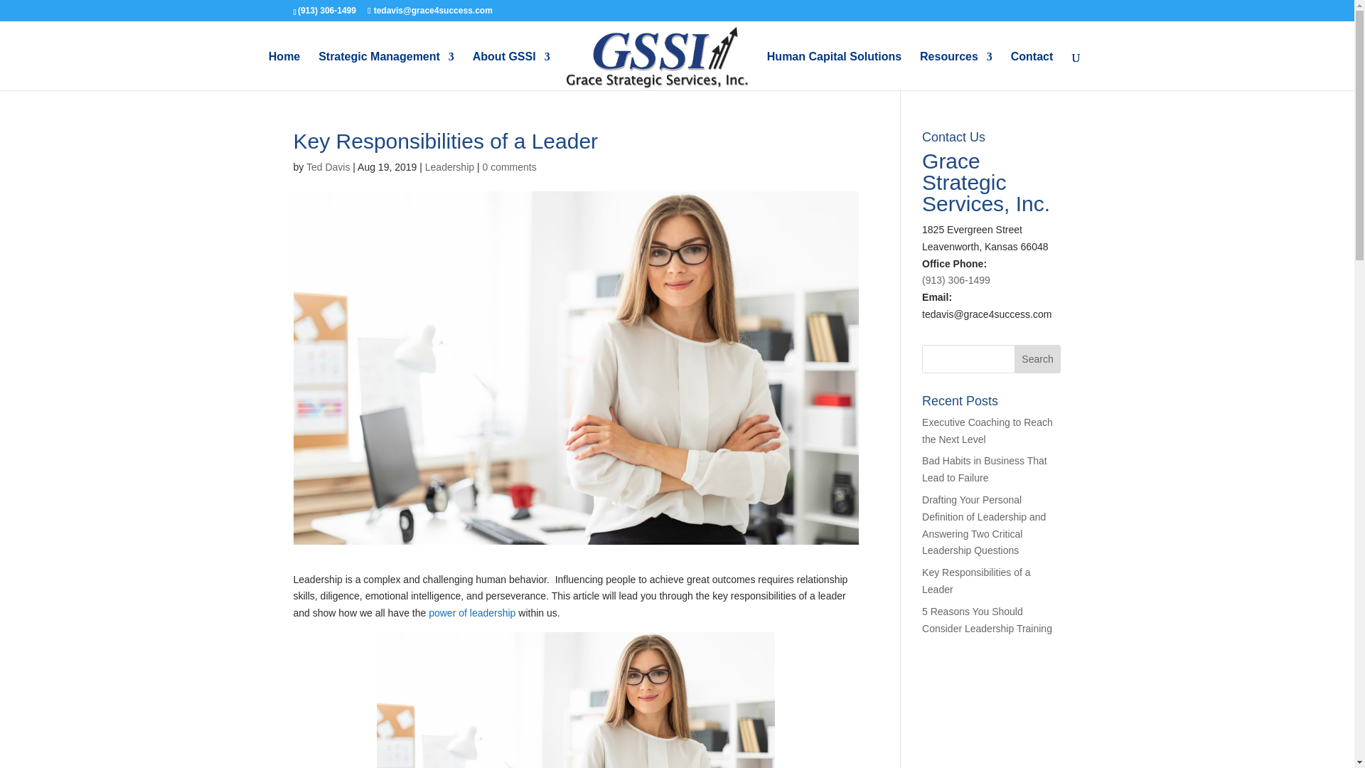 This screenshot has height=768, width=1365. Describe the element at coordinates (509, 166) in the screenshot. I see `0 comments` at that location.